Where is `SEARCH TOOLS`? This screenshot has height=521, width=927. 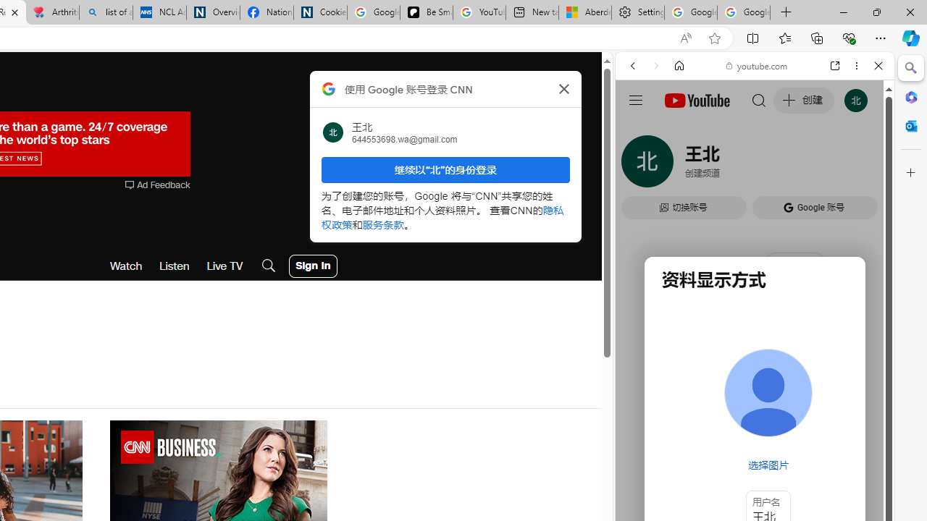
SEARCH TOOLS is located at coordinates (792, 165).